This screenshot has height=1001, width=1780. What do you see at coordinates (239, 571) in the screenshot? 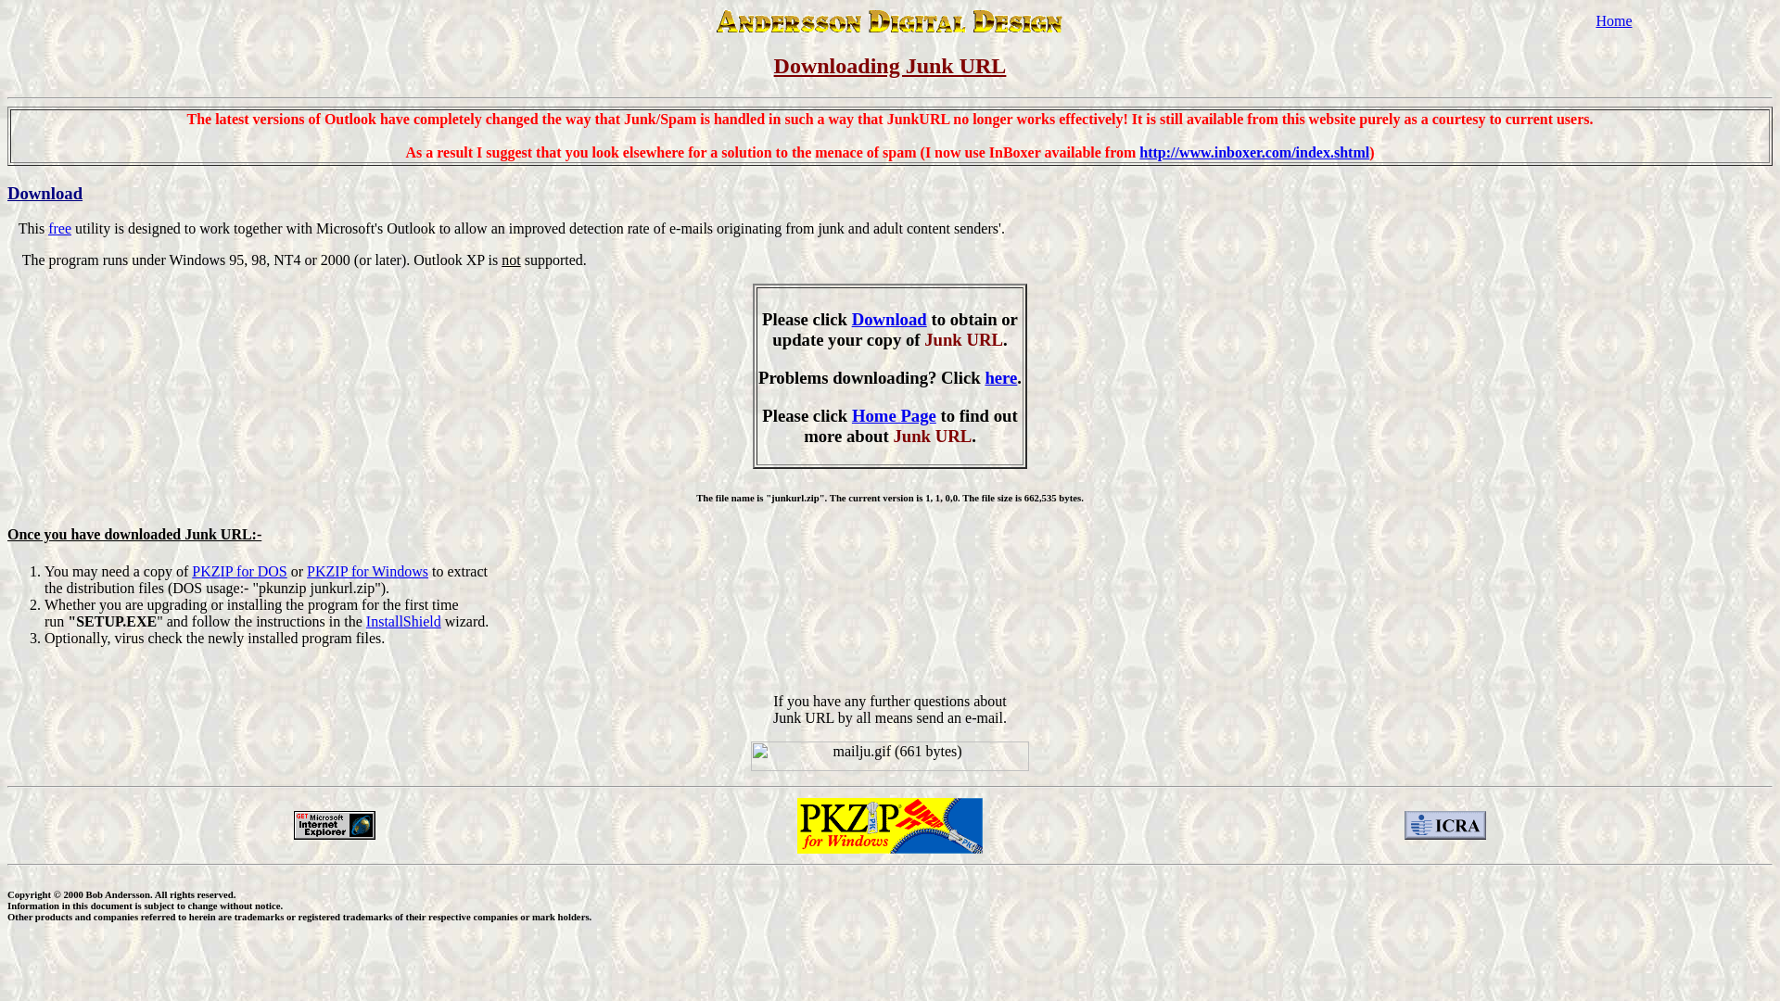
I see `PKZIP for DOS` at bounding box center [239, 571].